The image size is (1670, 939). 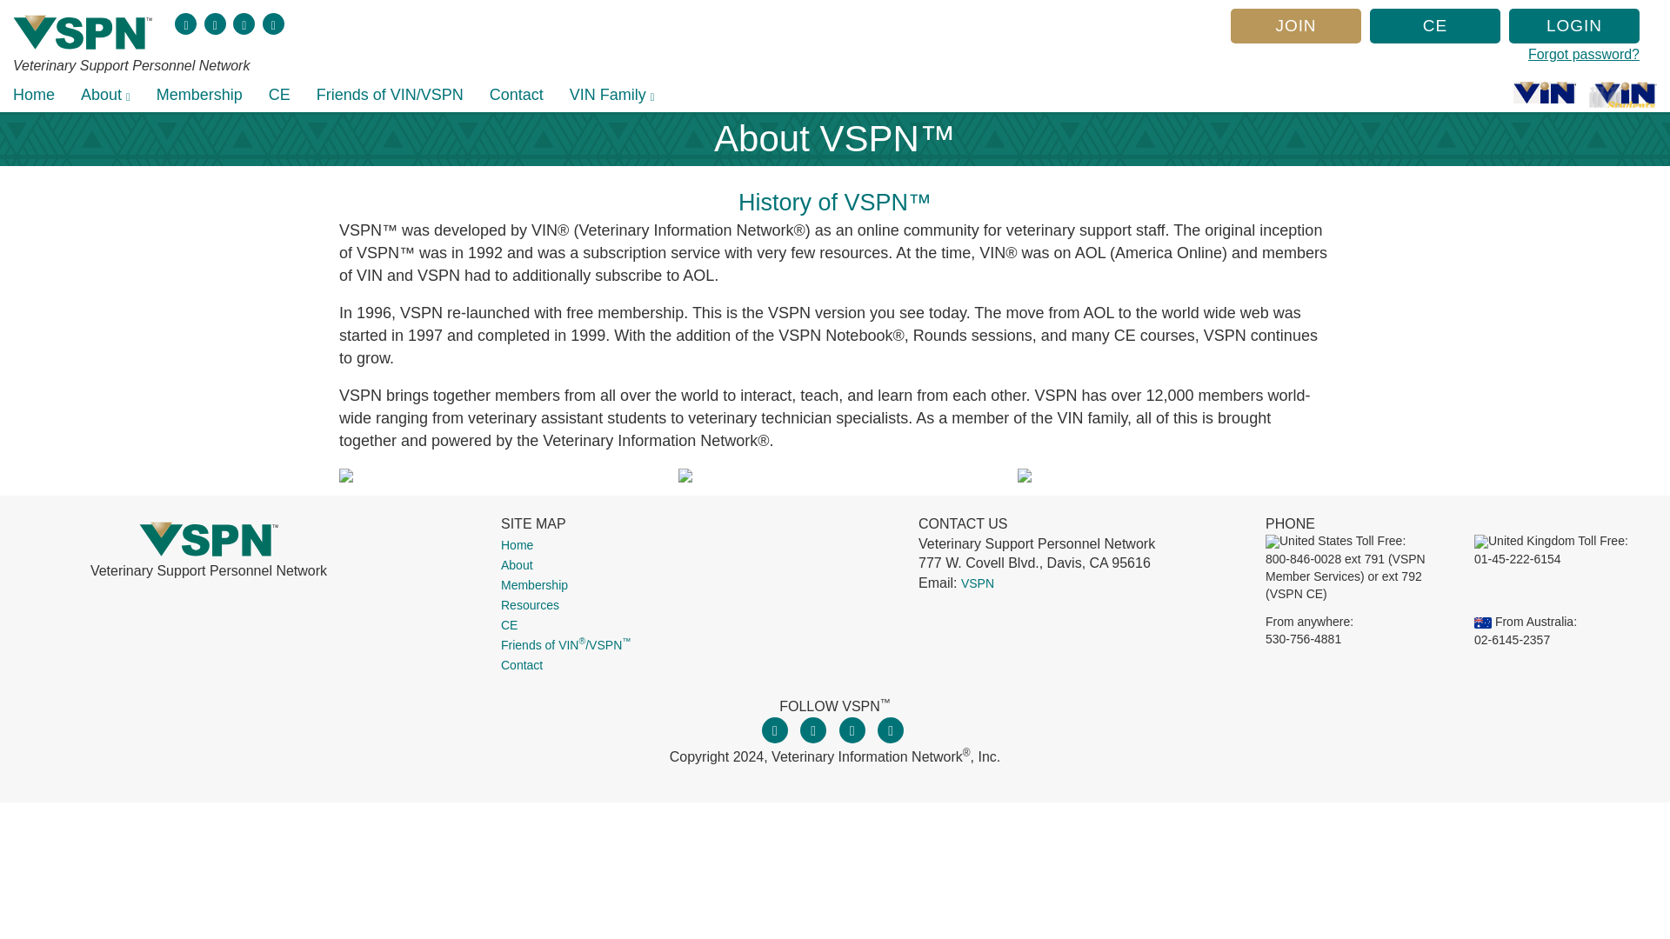 I want to click on Forgot password?, so click(x=1435, y=54).